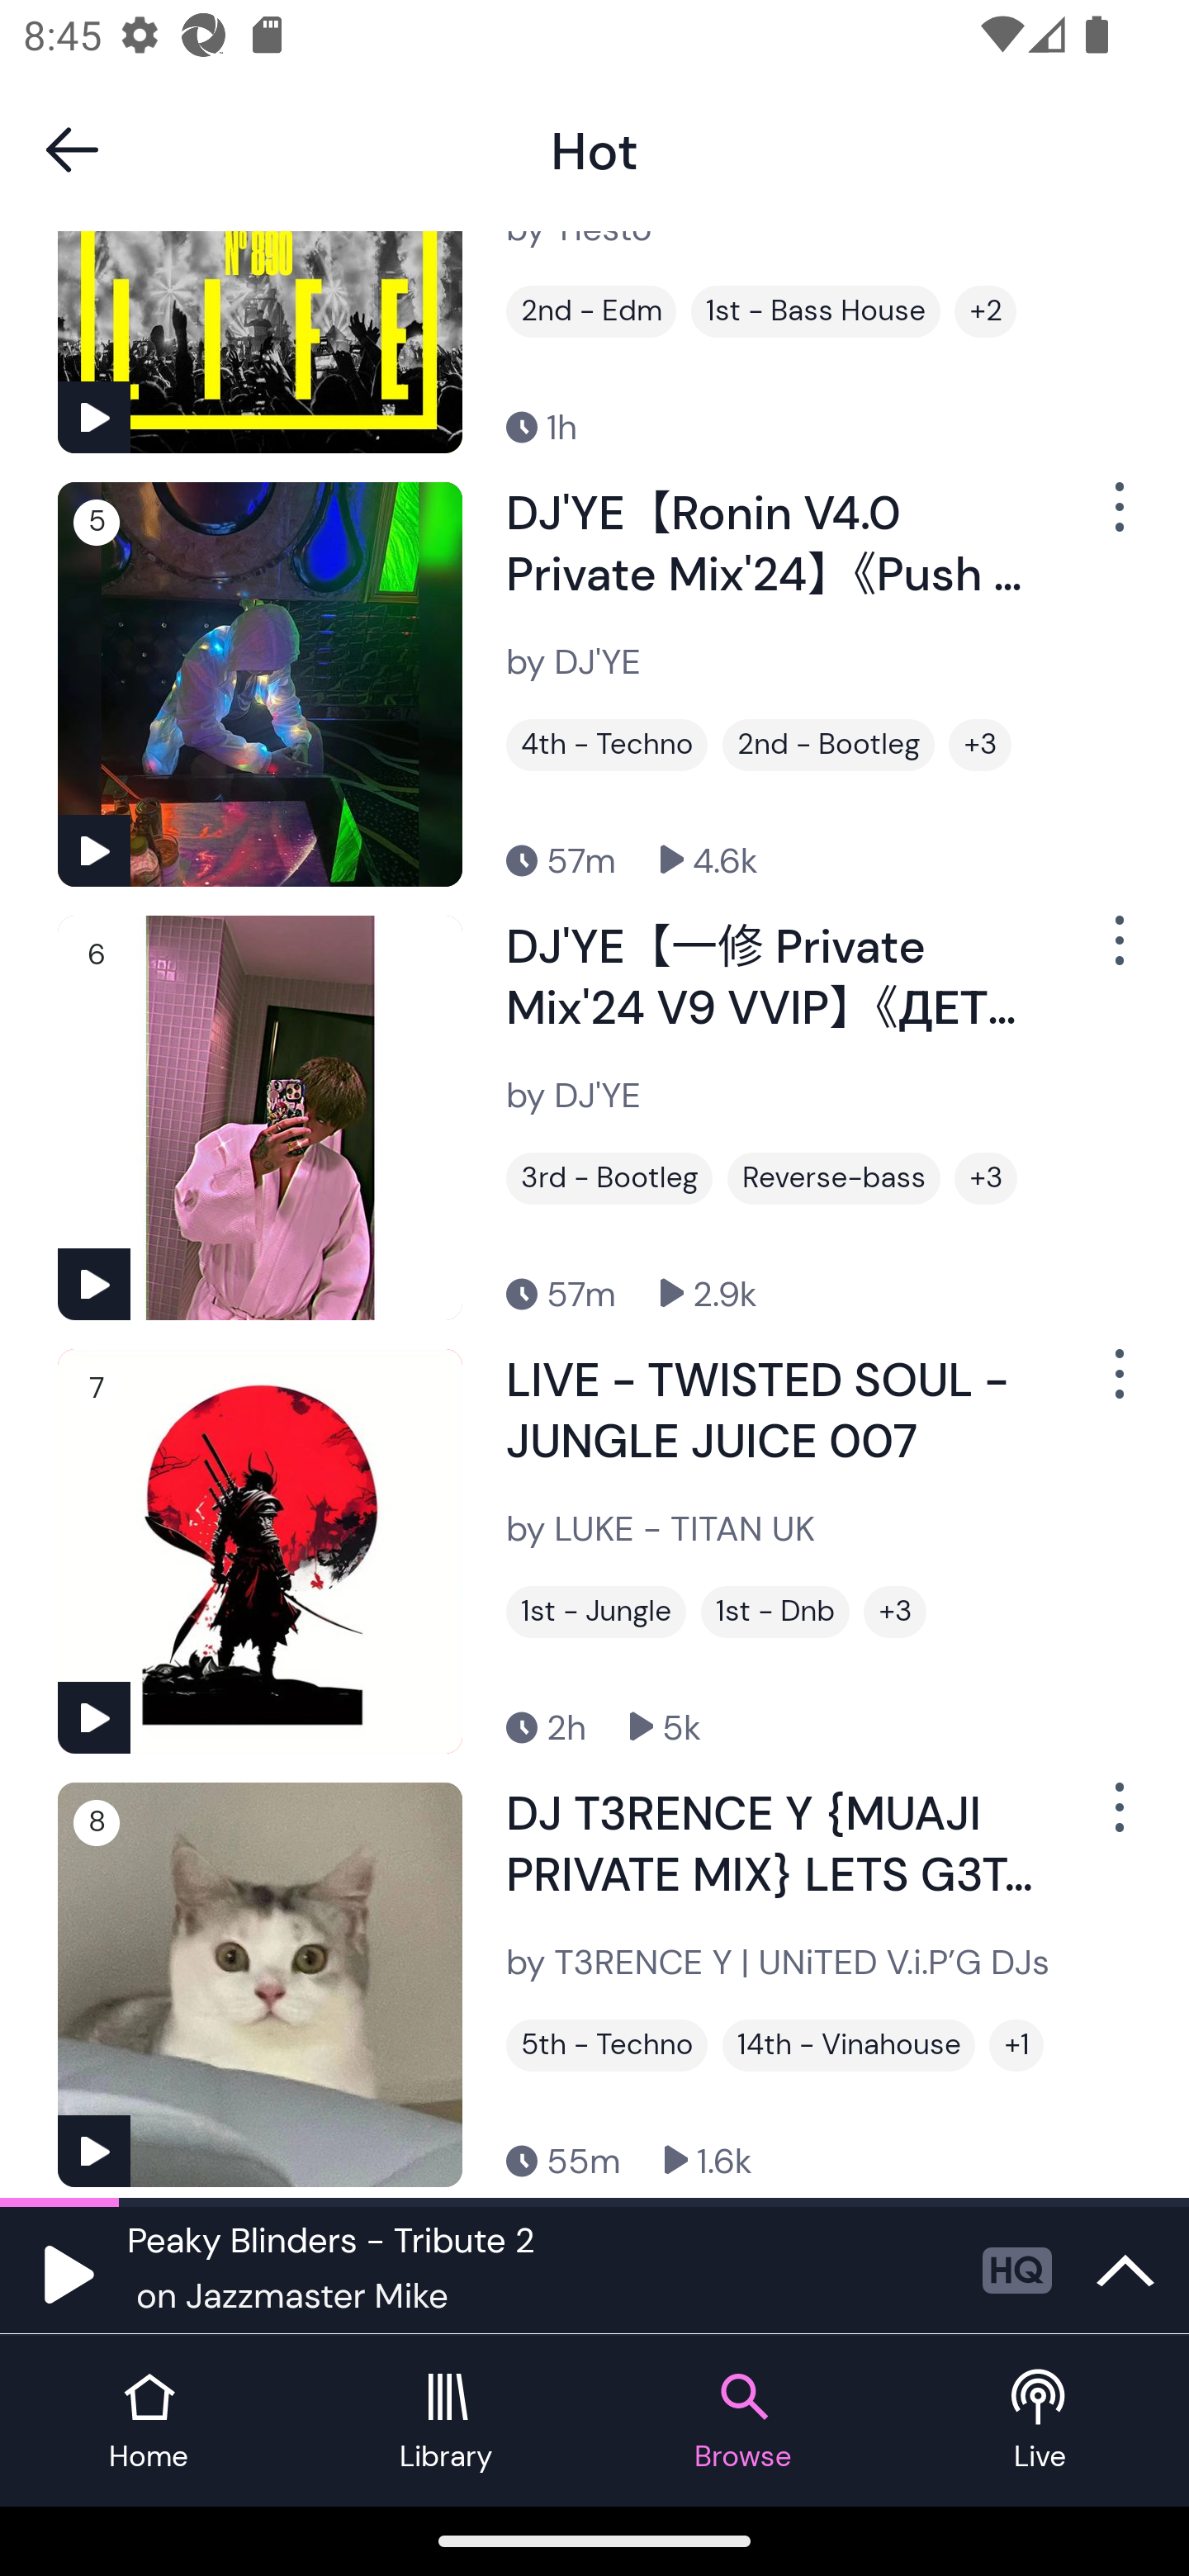 The width and height of the screenshot is (1189, 2576). What do you see at coordinates (609, 1178) in the screenshot?
I see `3rd - Bootleg` at bounding box center [609, 1178].